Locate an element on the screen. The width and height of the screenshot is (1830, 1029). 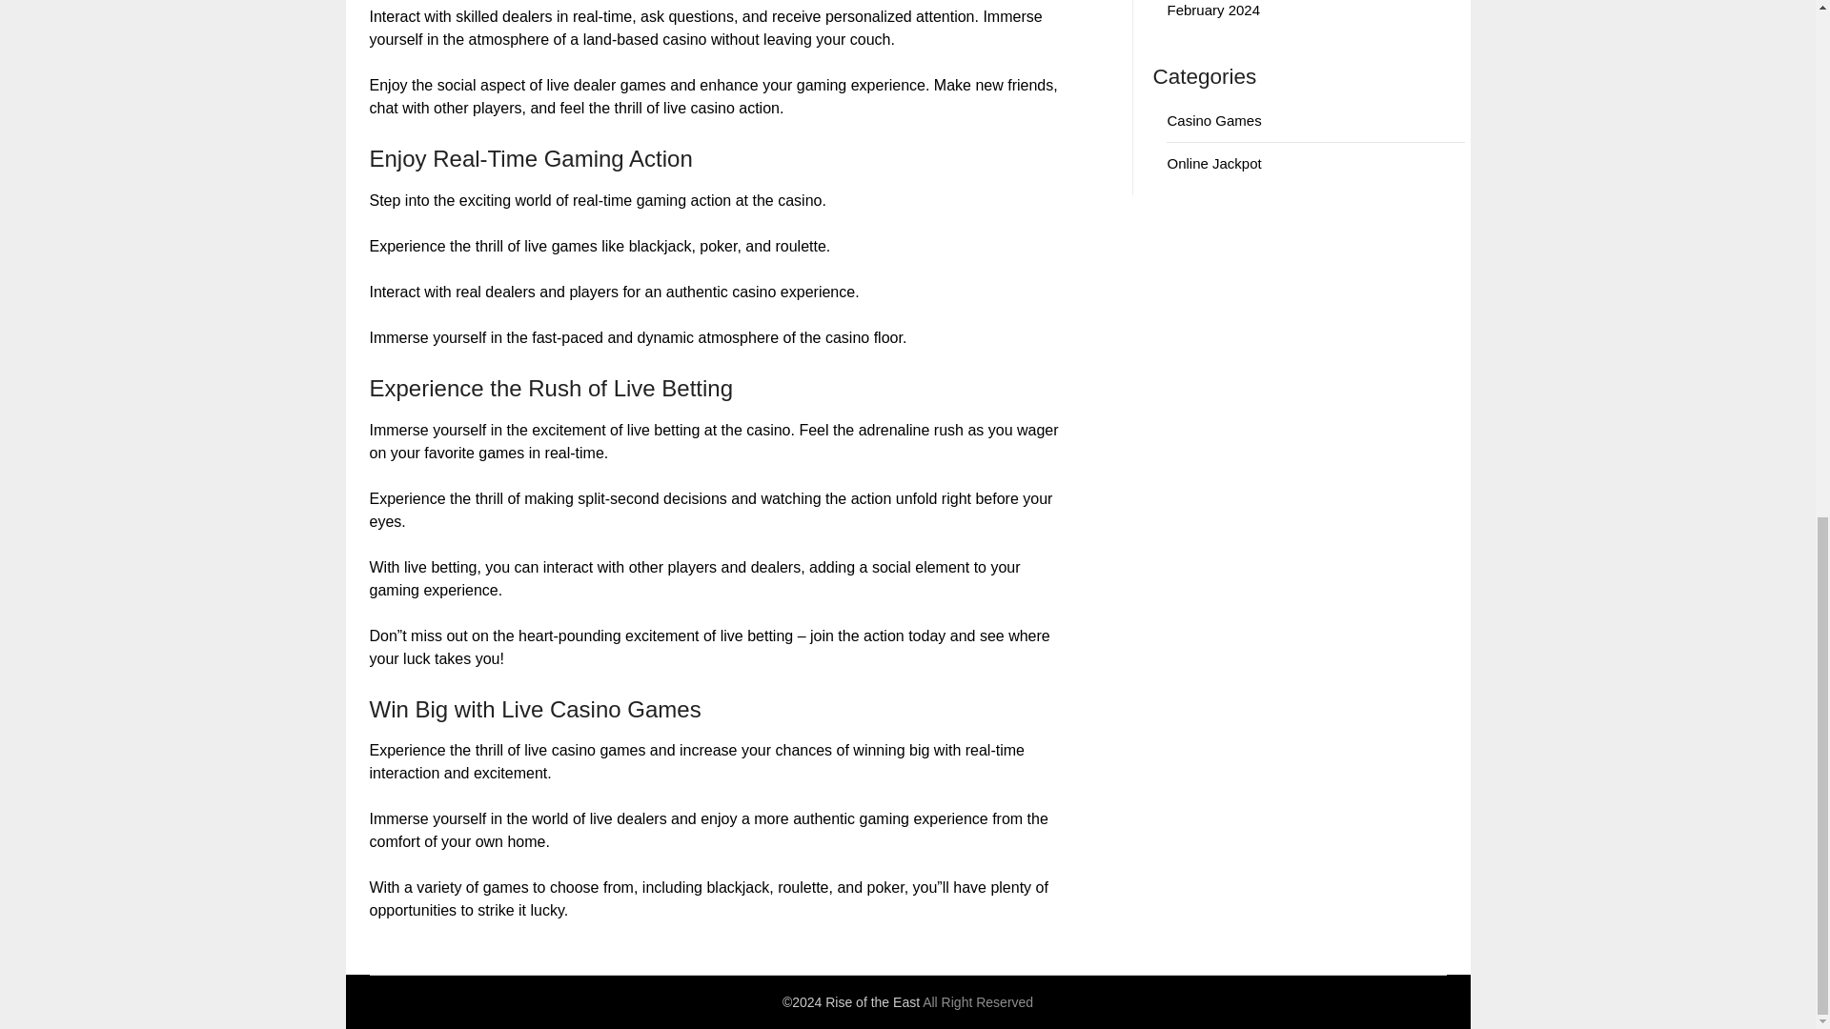
All Right Reserved is located at coordinates (978, 1002).